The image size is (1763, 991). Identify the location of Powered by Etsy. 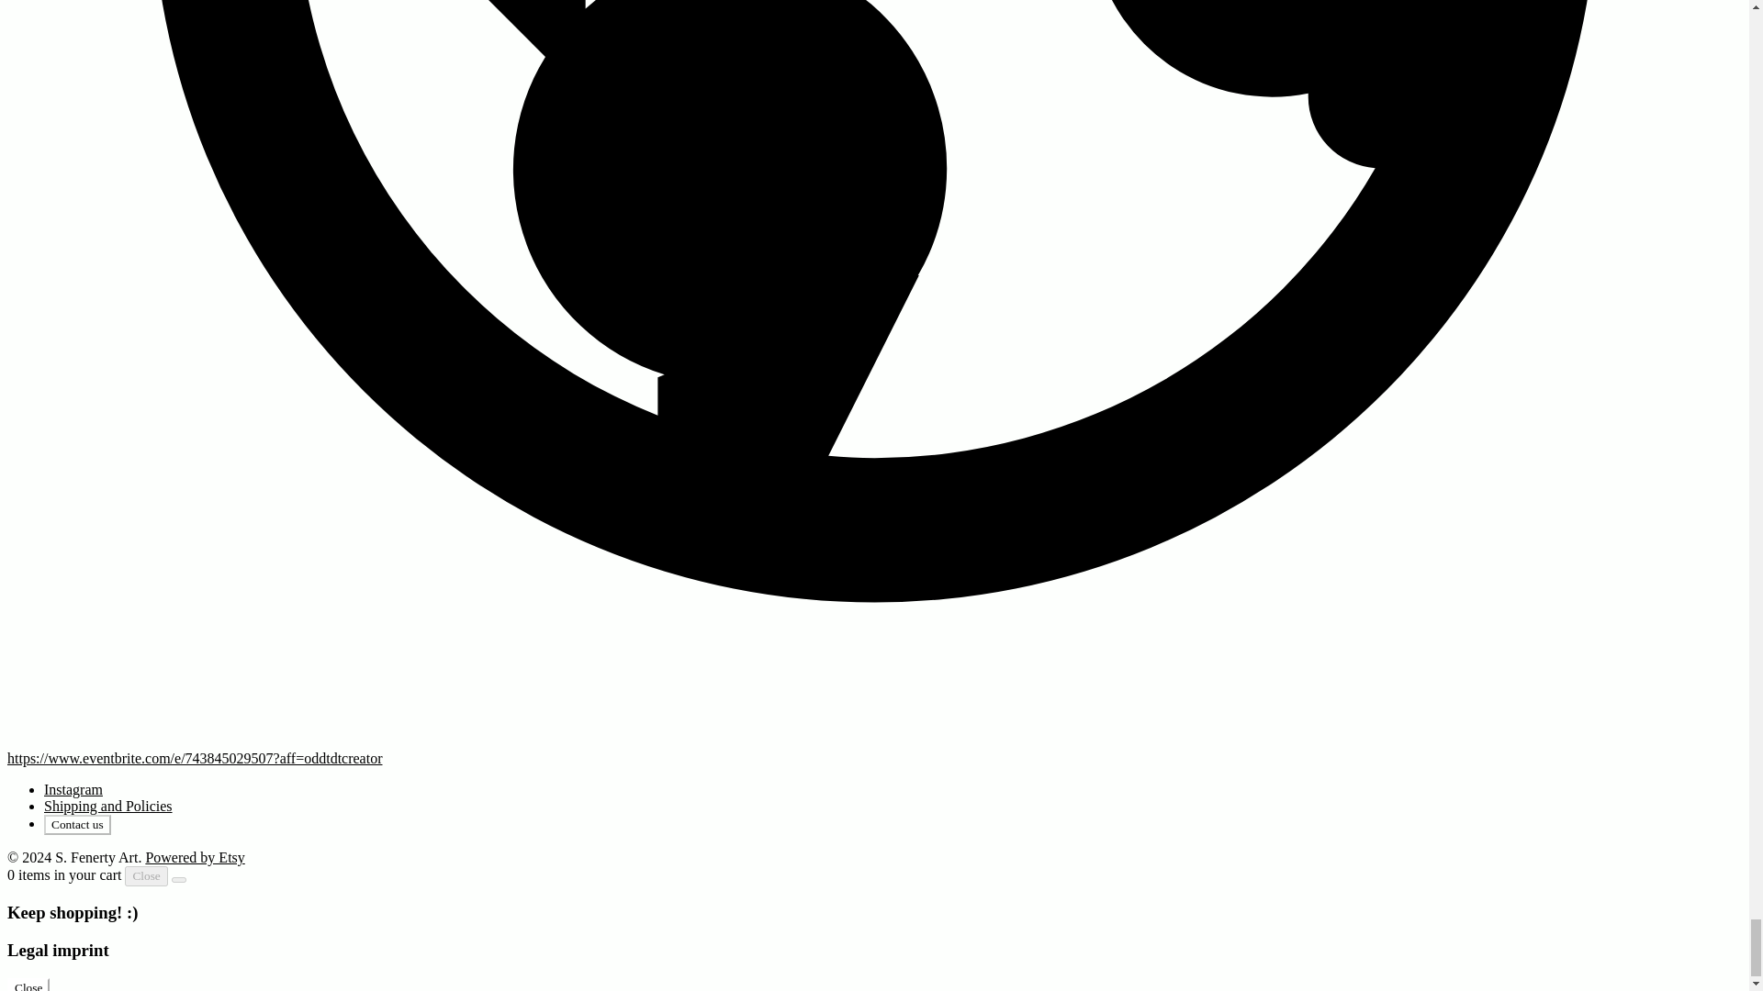
(195, 857).